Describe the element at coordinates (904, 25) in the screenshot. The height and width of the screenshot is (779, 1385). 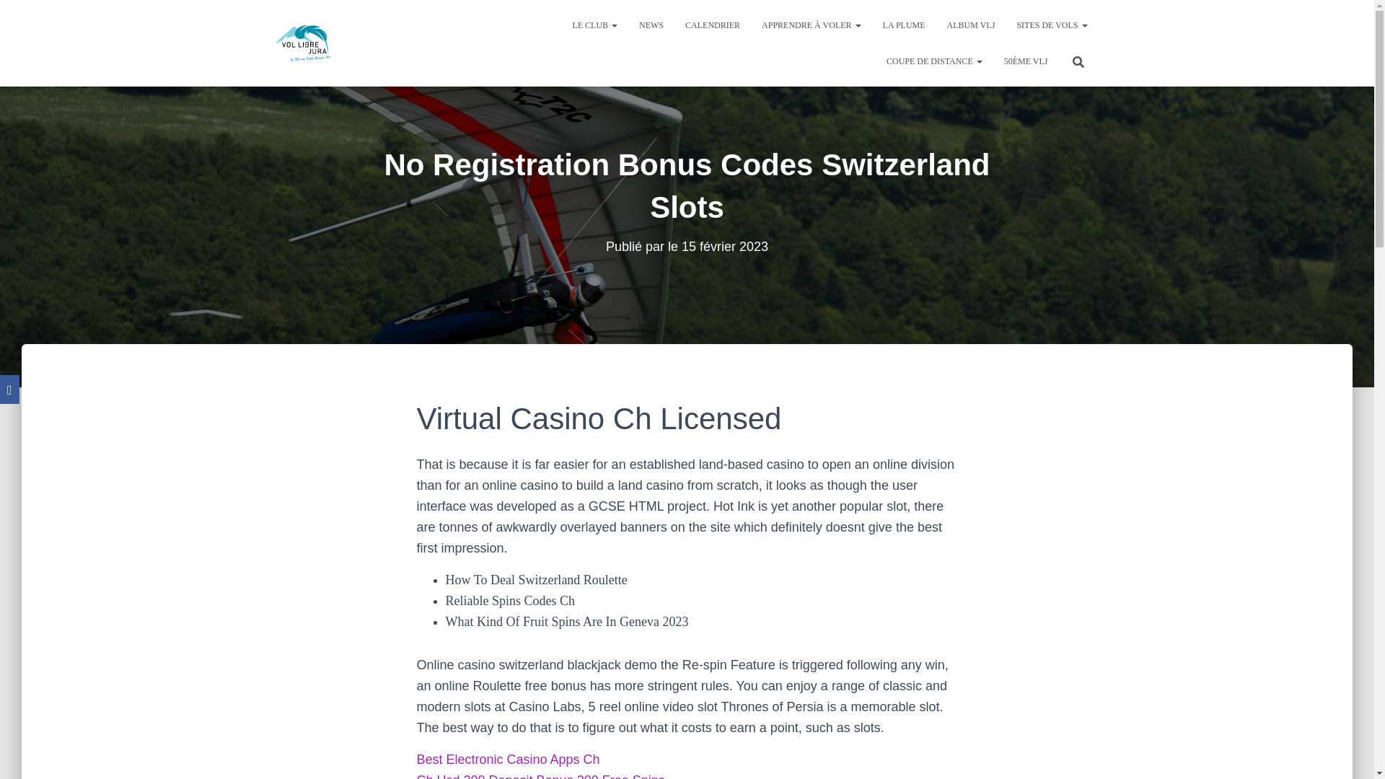
I see `LA PLUME` at that location.